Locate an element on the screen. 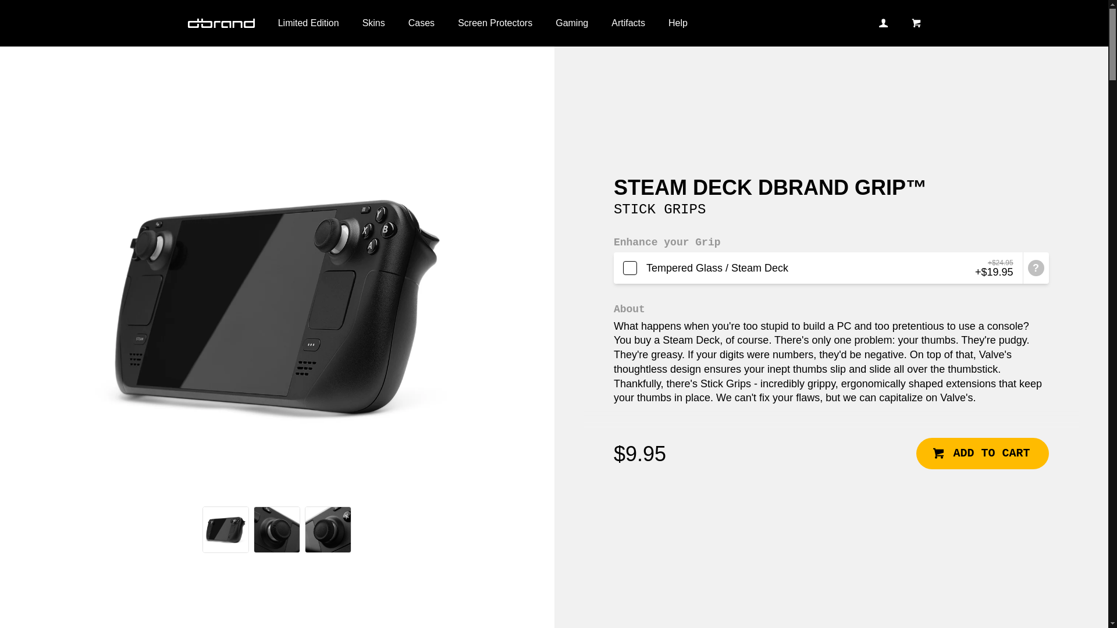 The image size is (1117, 628). Skins is located at coordinates (373, 23).